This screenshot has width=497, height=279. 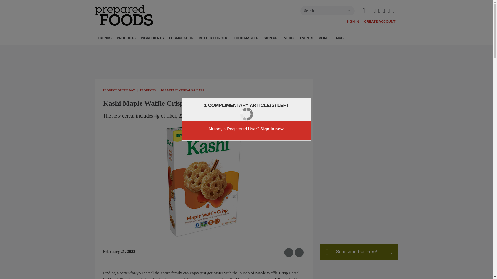 What do you see at coordinates (349, 11) in the screenshot?
I see `search` at bounding box center [349, 11].